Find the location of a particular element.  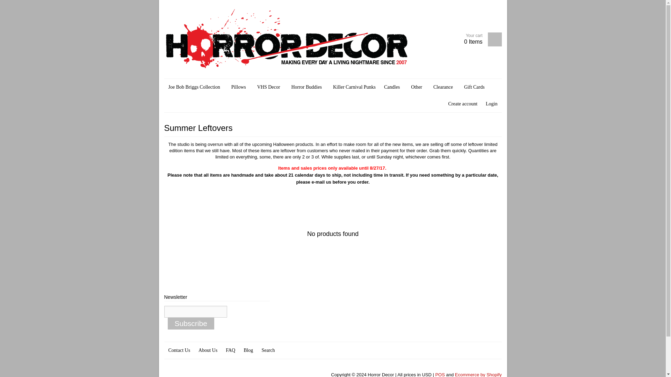

Horror Decor on Instagram is located at coordinates (208, 374).